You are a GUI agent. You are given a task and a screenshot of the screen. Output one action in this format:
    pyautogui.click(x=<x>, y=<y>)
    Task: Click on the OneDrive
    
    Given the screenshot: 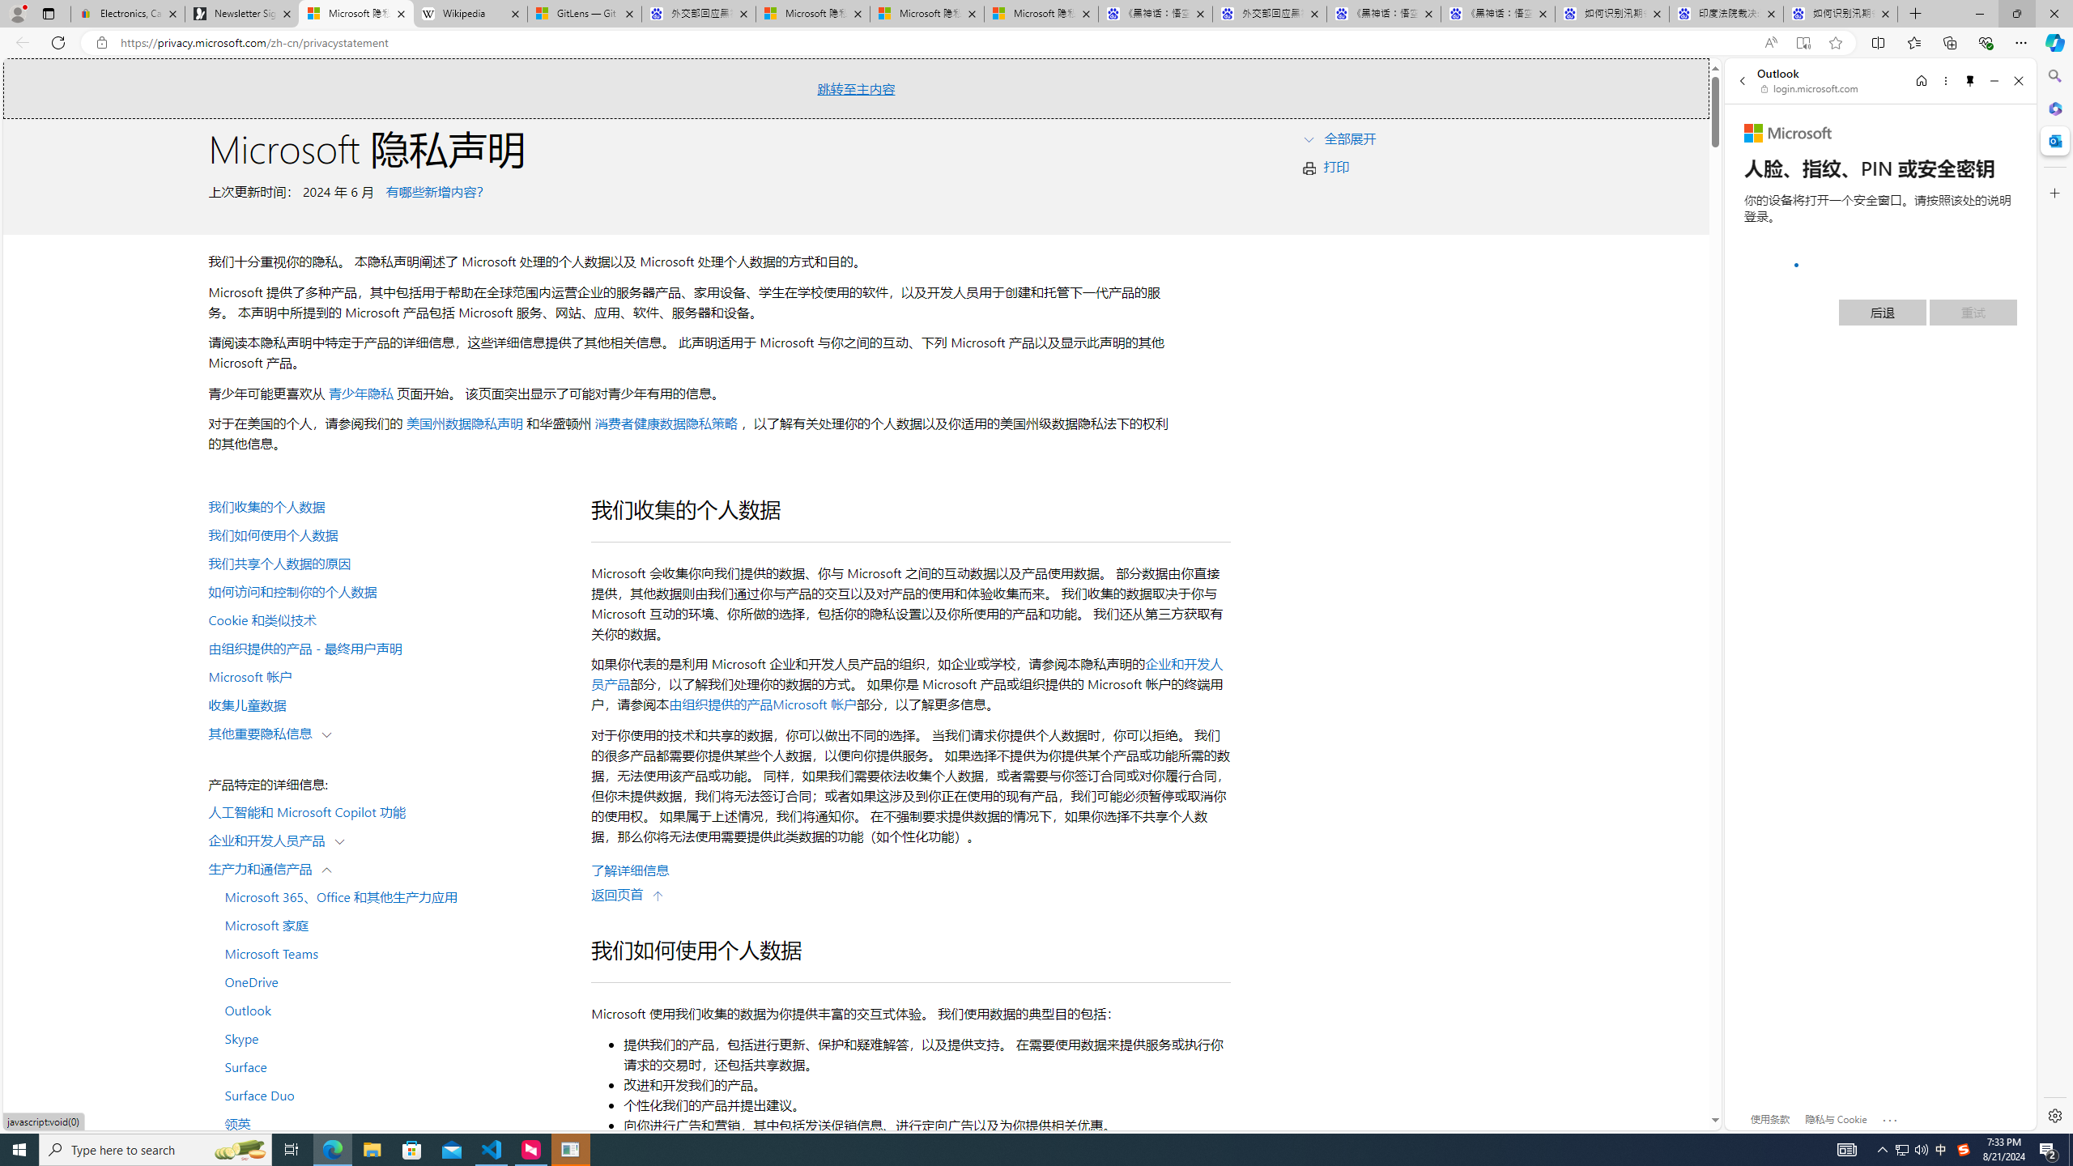 What is the action you would take?
    pyautogui.click(x=390, y=981)
    